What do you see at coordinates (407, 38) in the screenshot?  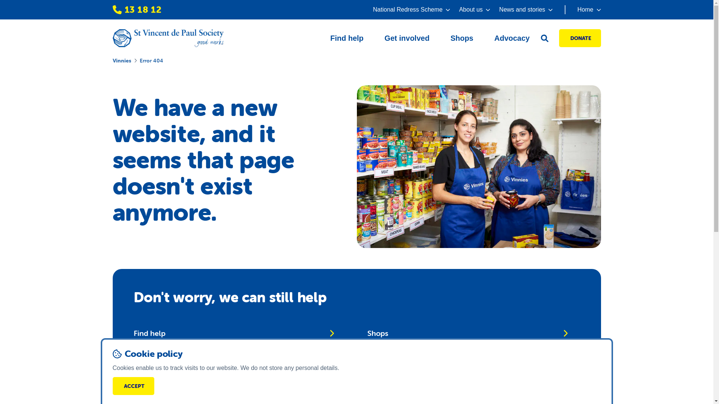 I see `Get involved` at bounding box center [407, 38].